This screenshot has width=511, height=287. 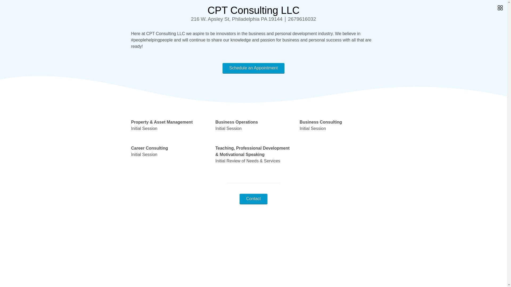 What do you see at coordinates (253, 68) in the screenshot?
I see `Schedule an Appointment` at bounding box center [253, 68].